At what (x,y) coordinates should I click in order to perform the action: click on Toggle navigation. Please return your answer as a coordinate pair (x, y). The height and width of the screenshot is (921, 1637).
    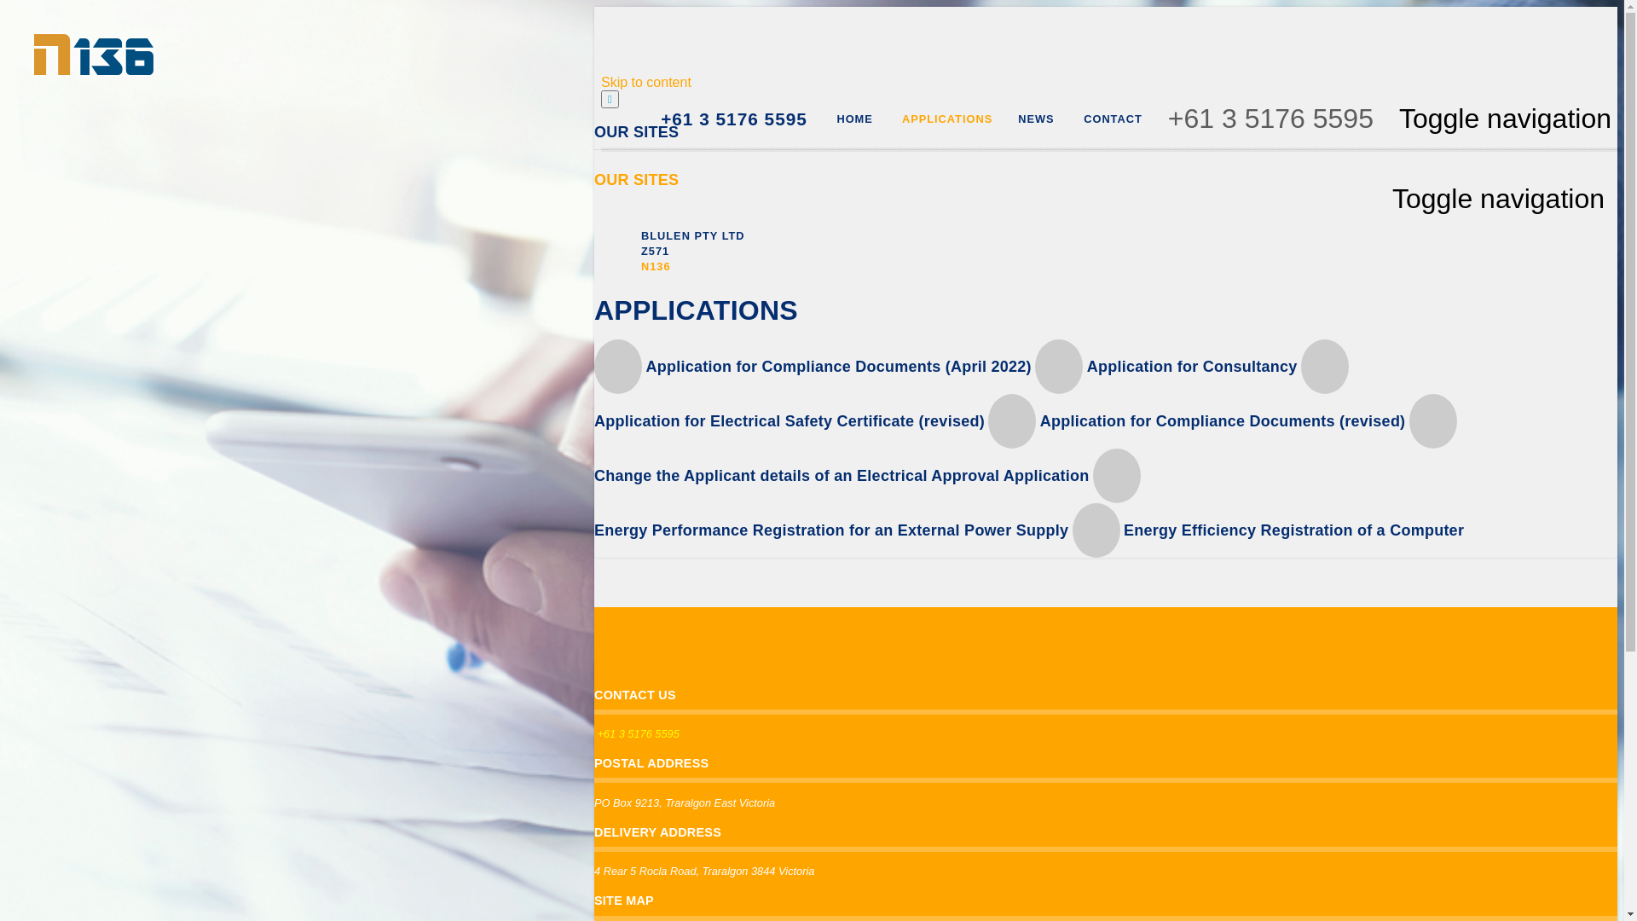
    Looking at the image, I should click on (1499, 200).